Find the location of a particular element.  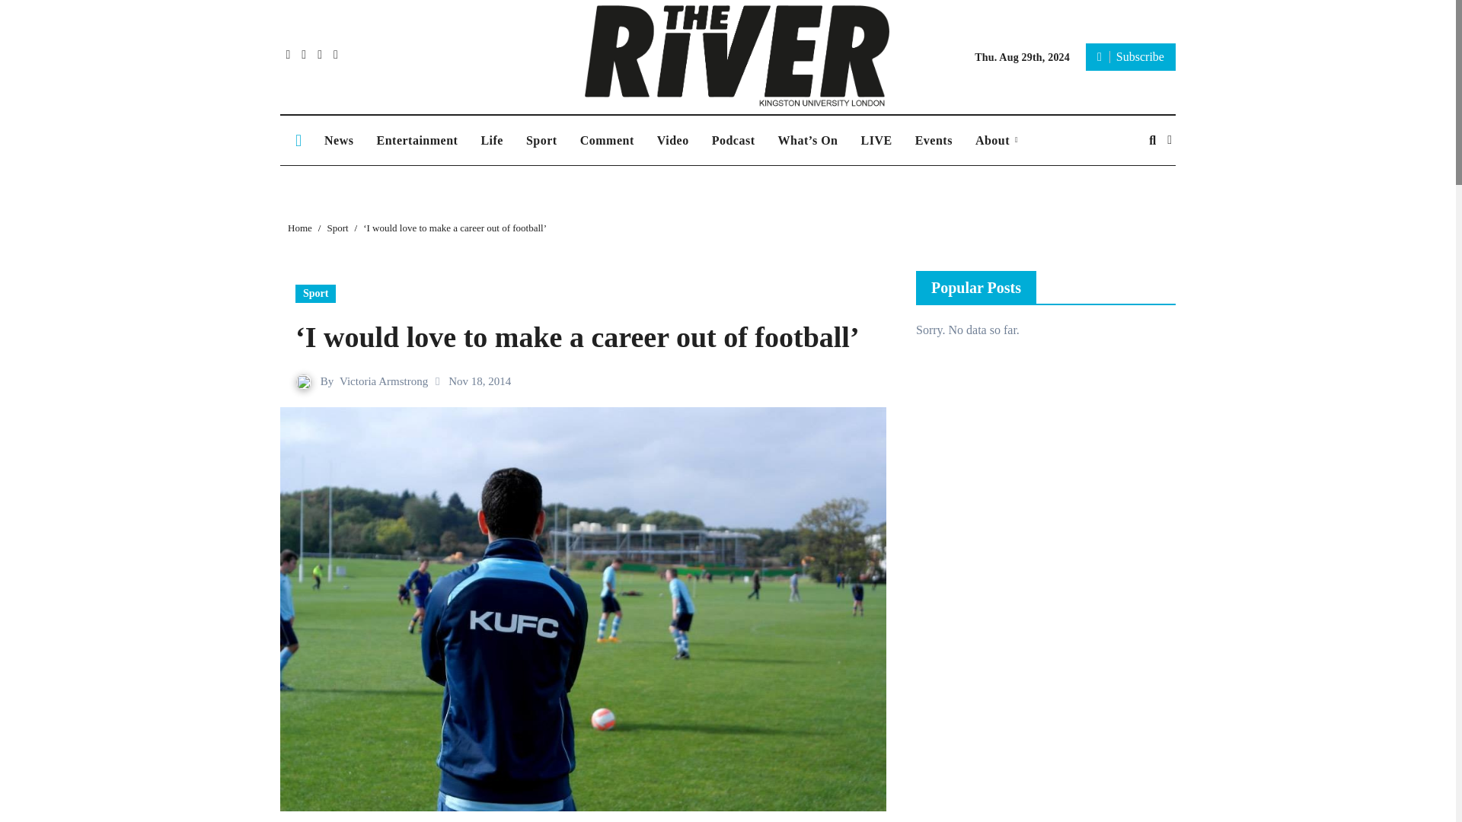

What's On is located at coordinates (807, 140).